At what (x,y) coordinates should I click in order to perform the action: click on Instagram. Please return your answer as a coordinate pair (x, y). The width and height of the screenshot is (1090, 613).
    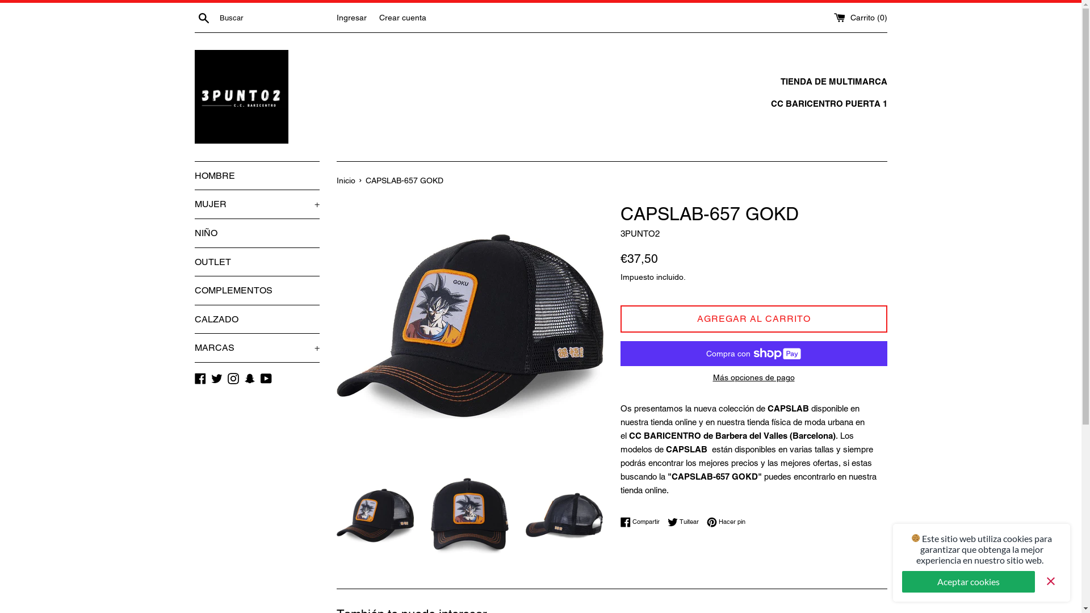
    Looking at the image, I should click on (233, 378).